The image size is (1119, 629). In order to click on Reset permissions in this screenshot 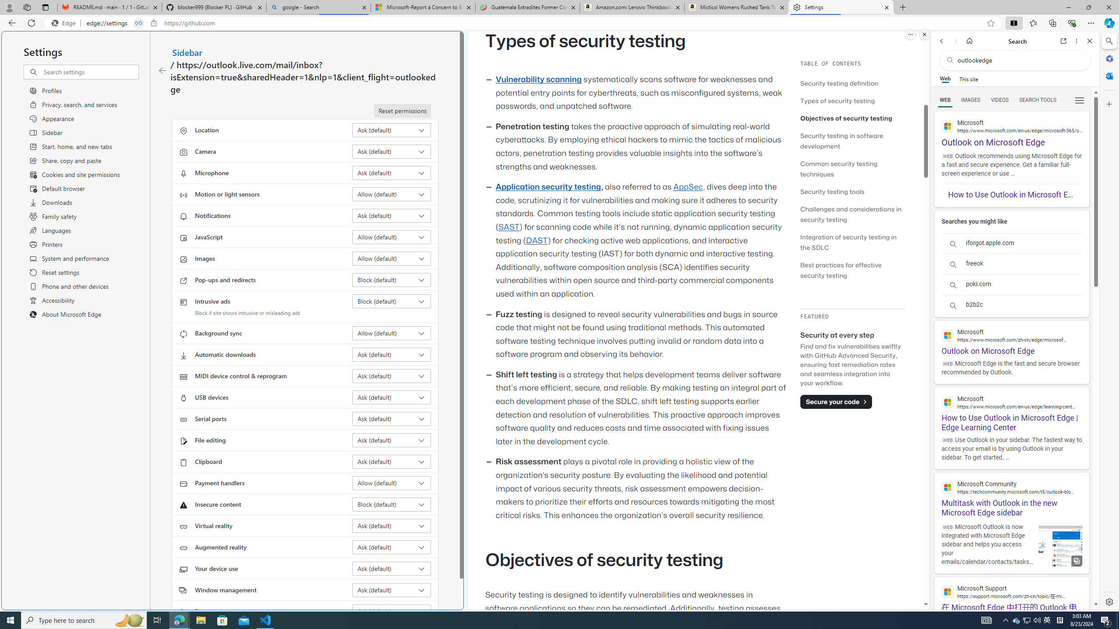, I will do `click(402, 111)`.